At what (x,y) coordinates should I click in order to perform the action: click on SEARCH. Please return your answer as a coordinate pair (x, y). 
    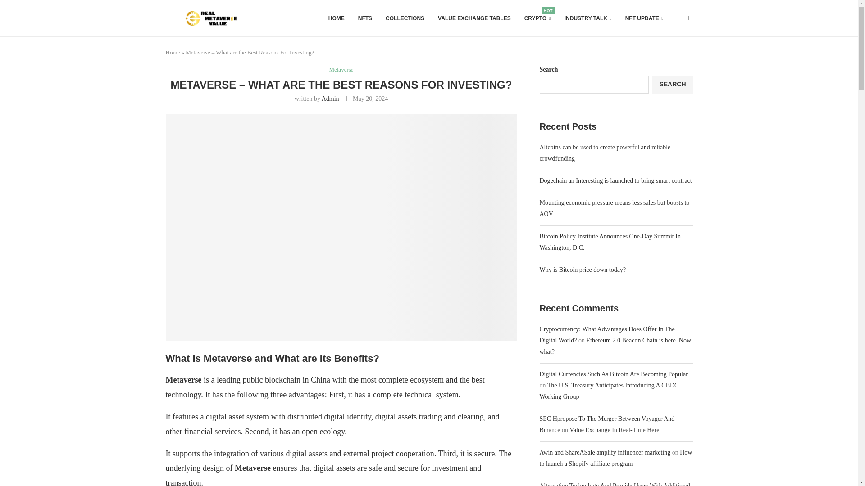
    Looking at the image, I should click on (672, 85).